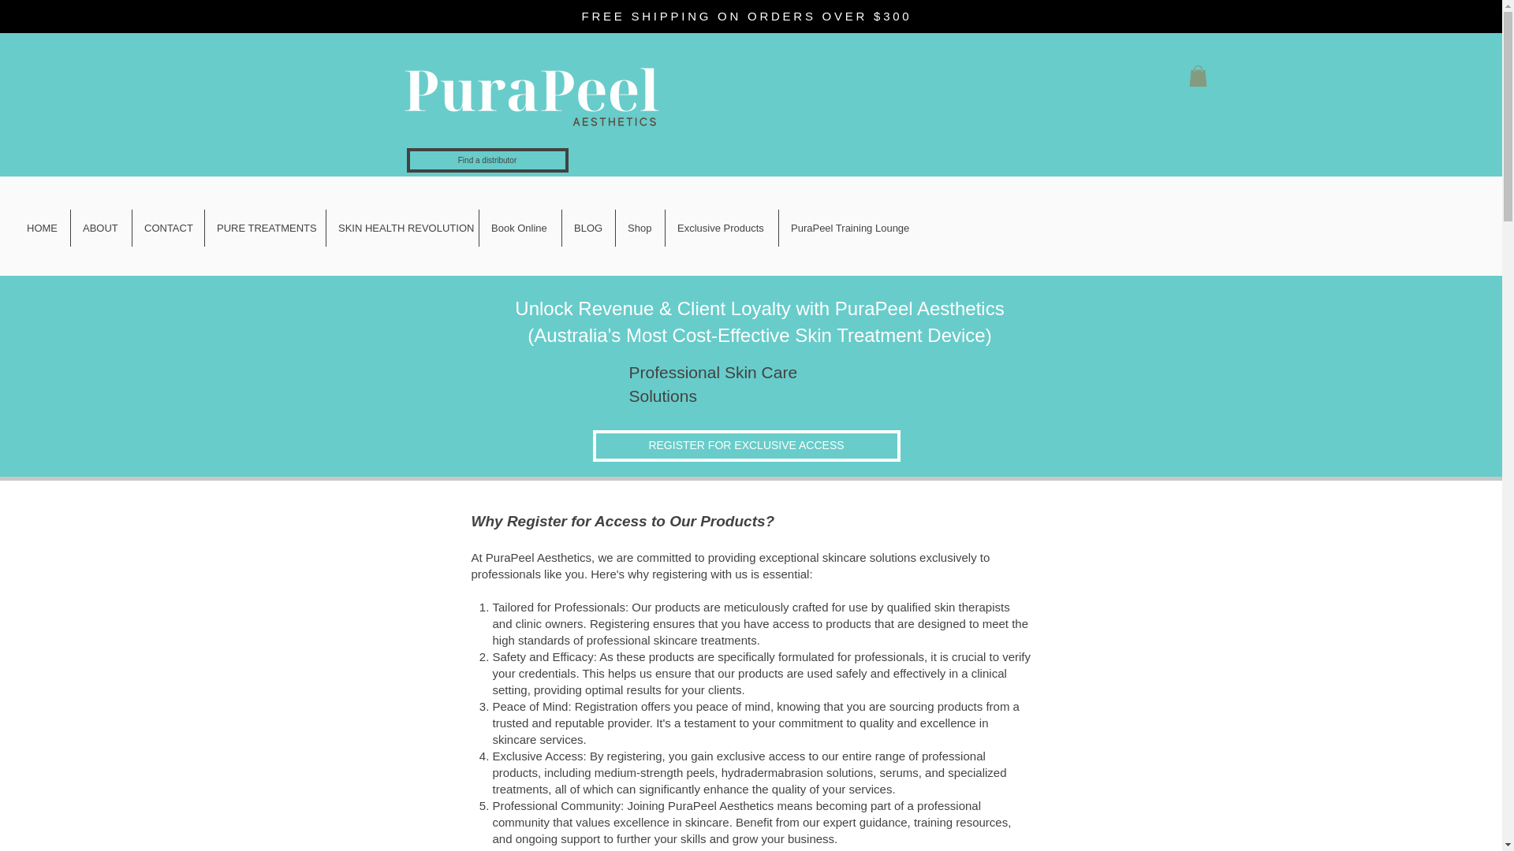  I want to click on SKIN HEALTH REVOLUTION, so click(402, 228).